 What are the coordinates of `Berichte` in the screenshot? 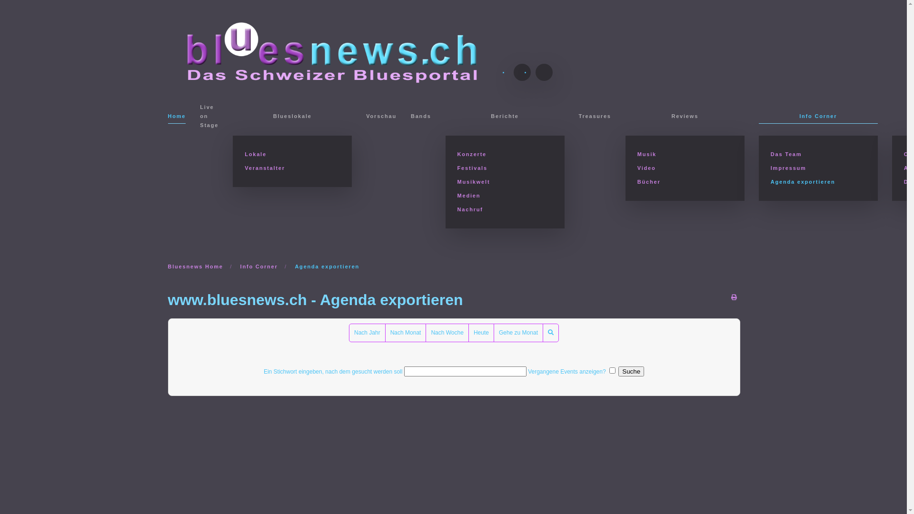 It's located at (505, 117).